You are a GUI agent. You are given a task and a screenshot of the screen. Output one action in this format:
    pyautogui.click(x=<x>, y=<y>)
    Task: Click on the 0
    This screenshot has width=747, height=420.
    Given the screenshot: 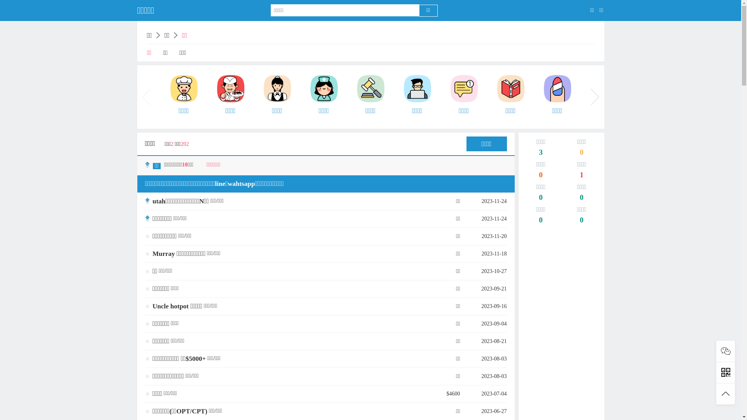 What is the action you would take?
    pyautogui.click(x=541, y=176)
    